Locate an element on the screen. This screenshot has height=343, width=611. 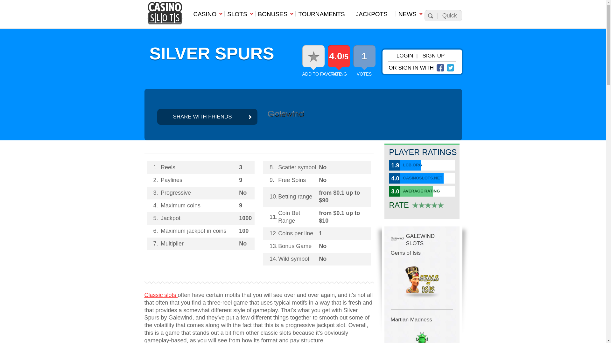
CASINO is located at coordinates (207, 16).